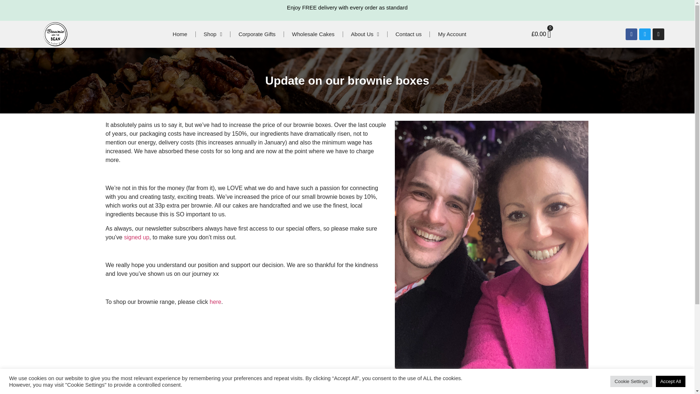 The height and width of the screenshot is (394, 700). Describe the element at coordinates (213, 34) in the screenshot. I see `Shop` at that location.